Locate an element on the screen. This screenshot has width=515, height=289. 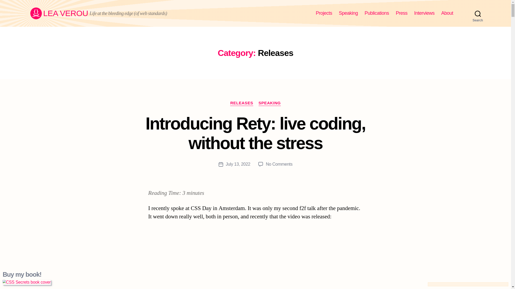
About is located at coordinates (447, 13).